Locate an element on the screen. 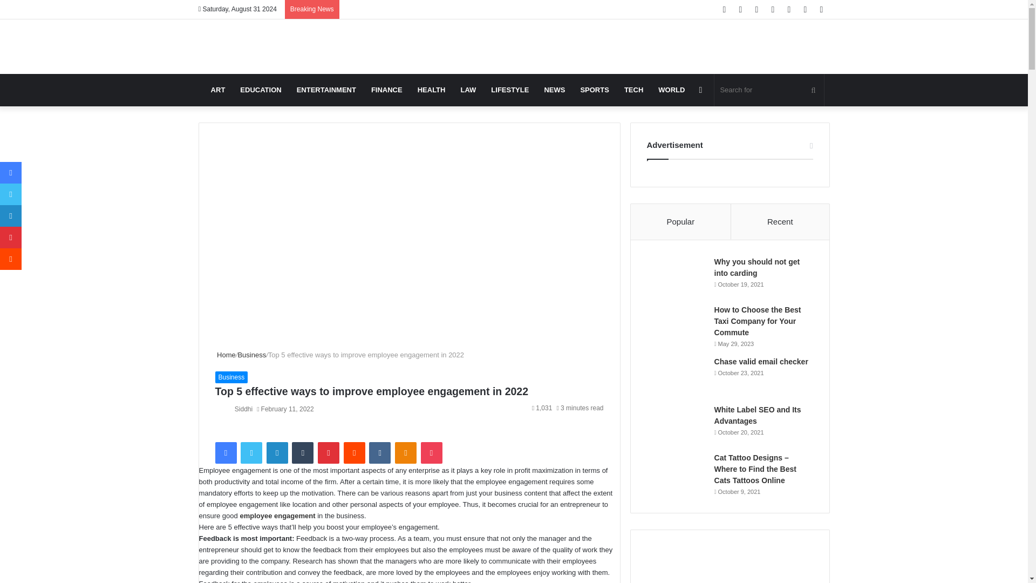 This screenshot has width=1036, height=583. TECH is located at coordinates (633, 90).